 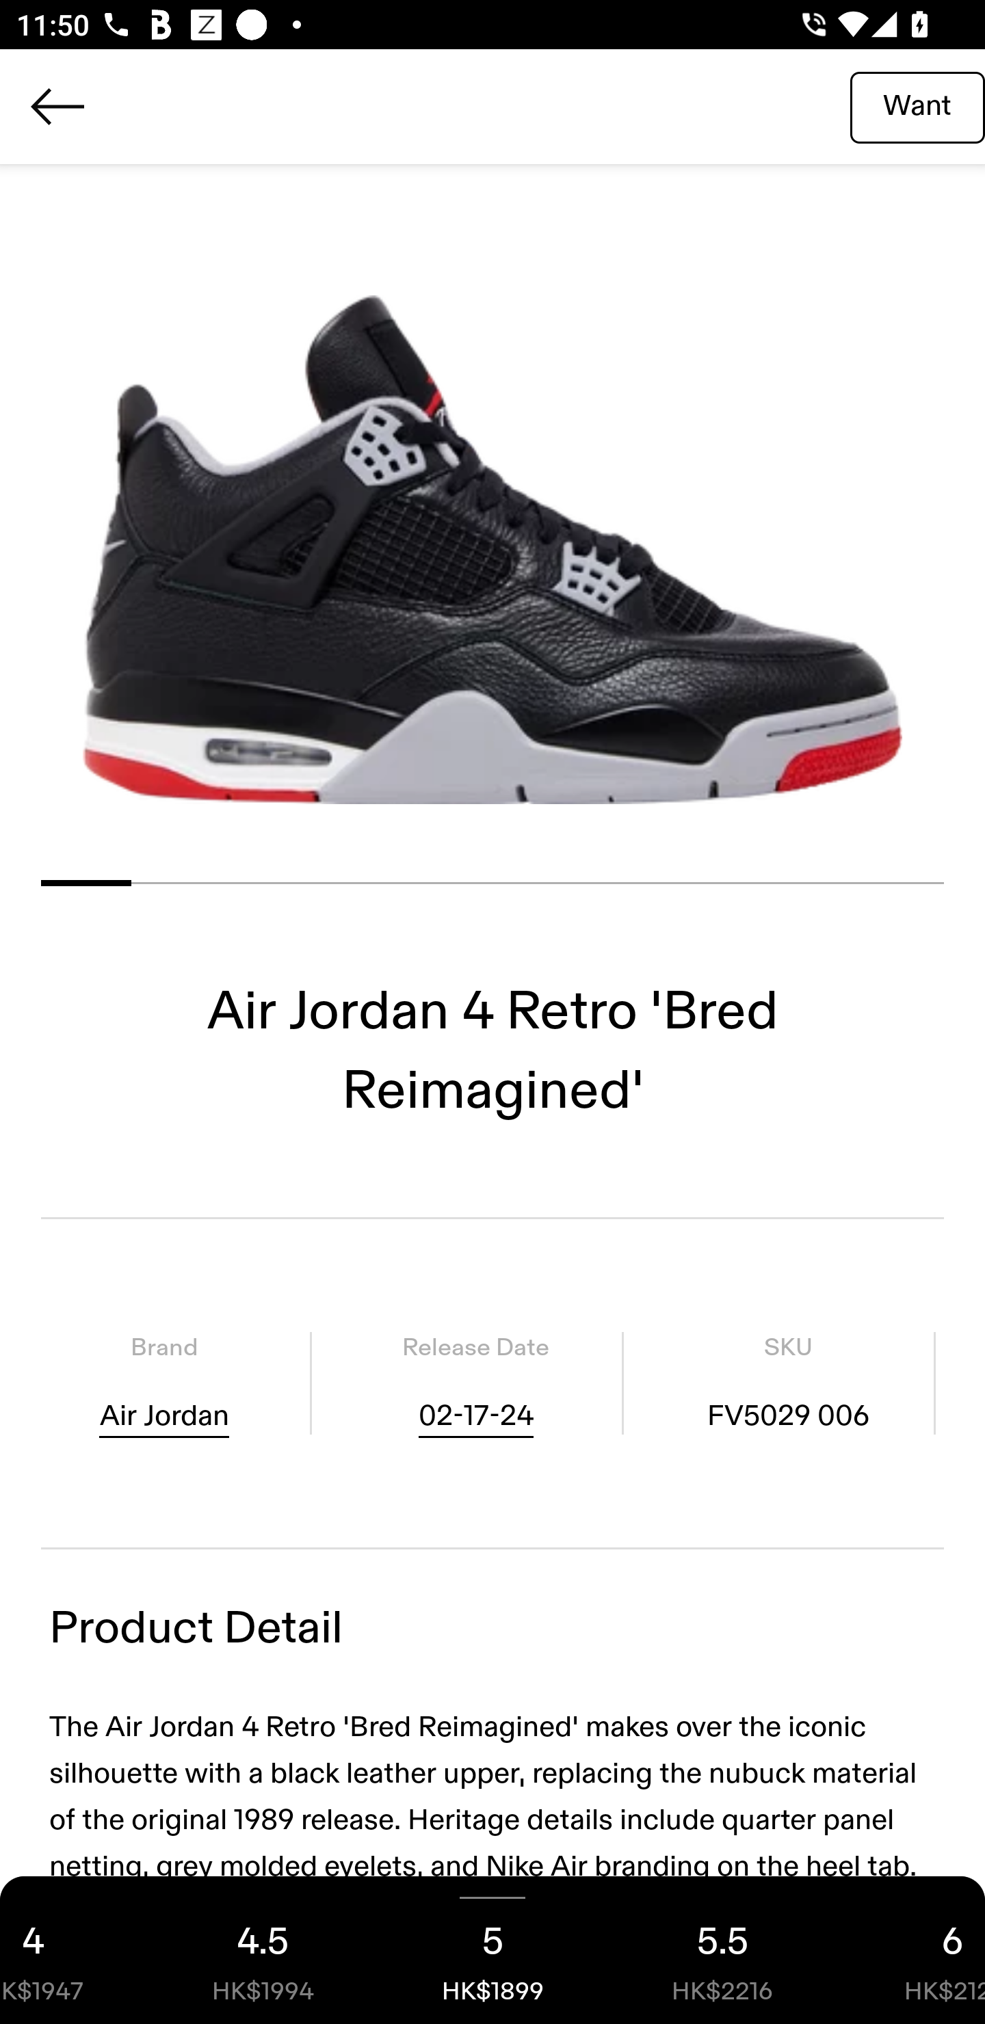 I want to click on 5.5 HK$2216, so click(x=722, y=1950).